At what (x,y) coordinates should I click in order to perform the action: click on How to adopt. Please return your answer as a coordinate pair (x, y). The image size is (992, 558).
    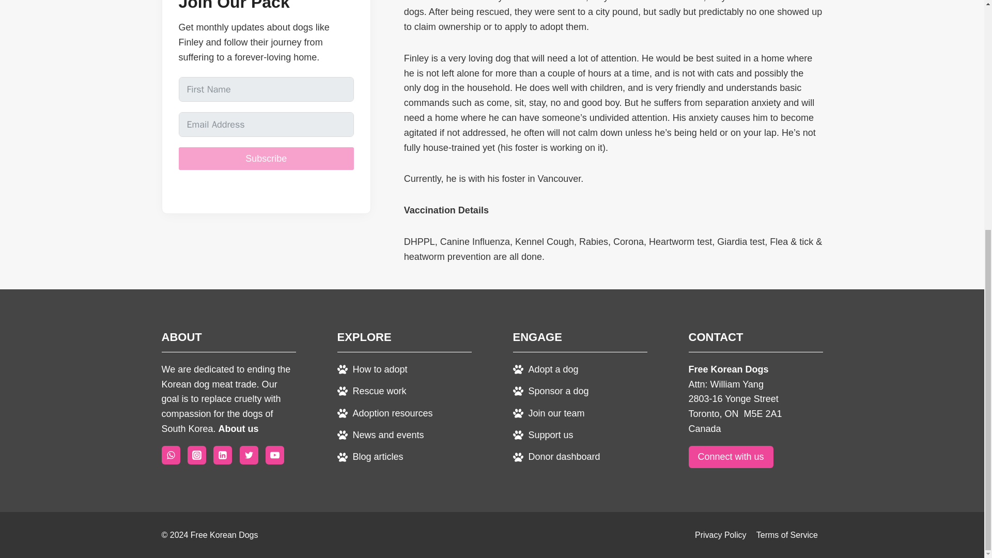
    Looking at the image, I should click on (372, 369).